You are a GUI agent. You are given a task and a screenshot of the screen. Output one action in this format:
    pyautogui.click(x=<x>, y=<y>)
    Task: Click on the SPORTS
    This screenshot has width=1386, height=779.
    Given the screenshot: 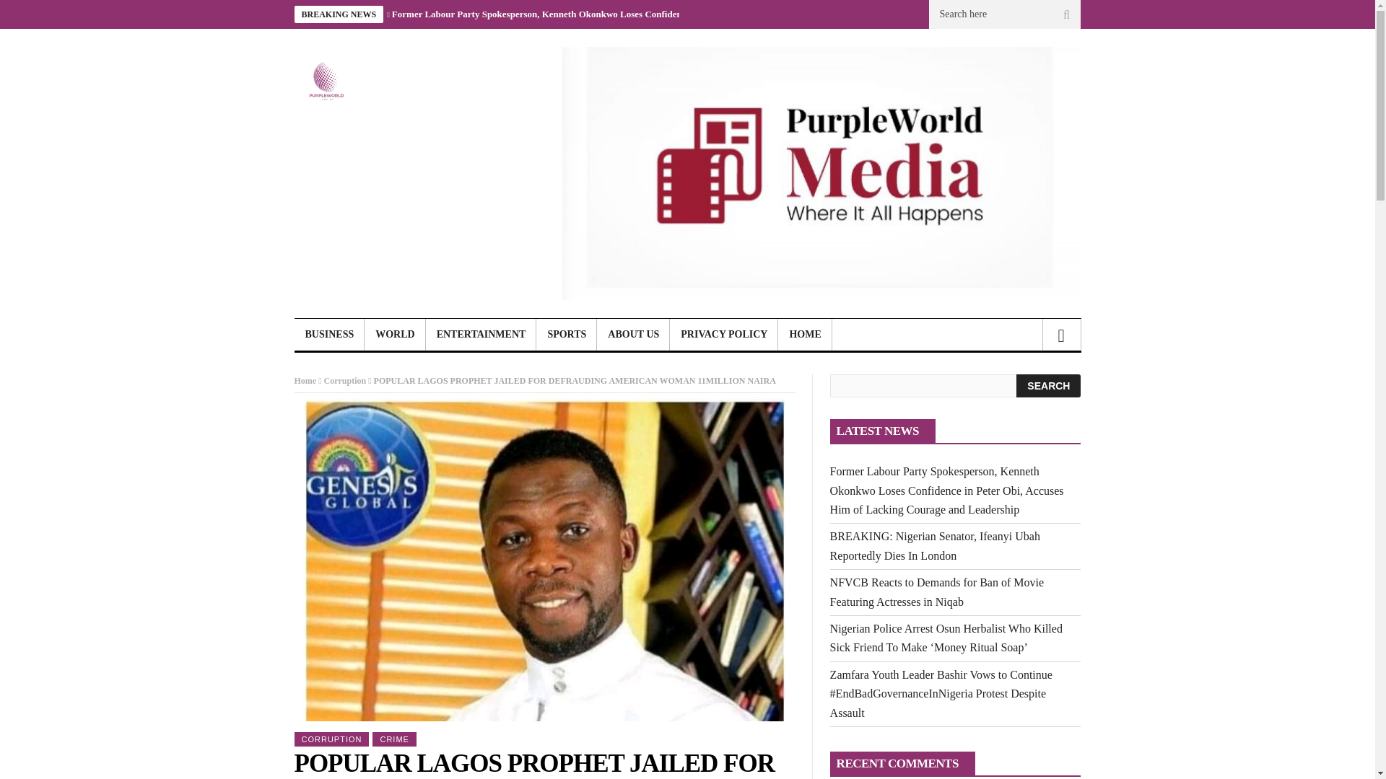 What is the action you would take?
    pyautogui.click(x=567, y=335)
    